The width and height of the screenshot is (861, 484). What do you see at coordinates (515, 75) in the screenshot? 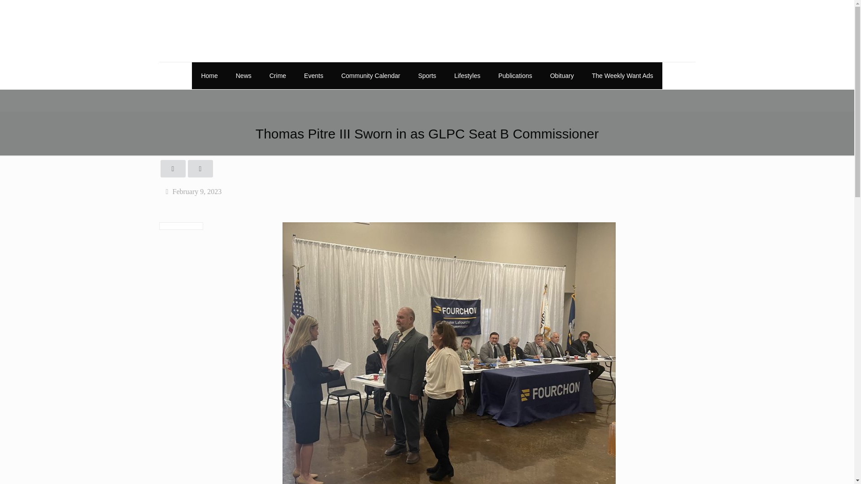
I see `Publications` at bounding box center [515, 75].